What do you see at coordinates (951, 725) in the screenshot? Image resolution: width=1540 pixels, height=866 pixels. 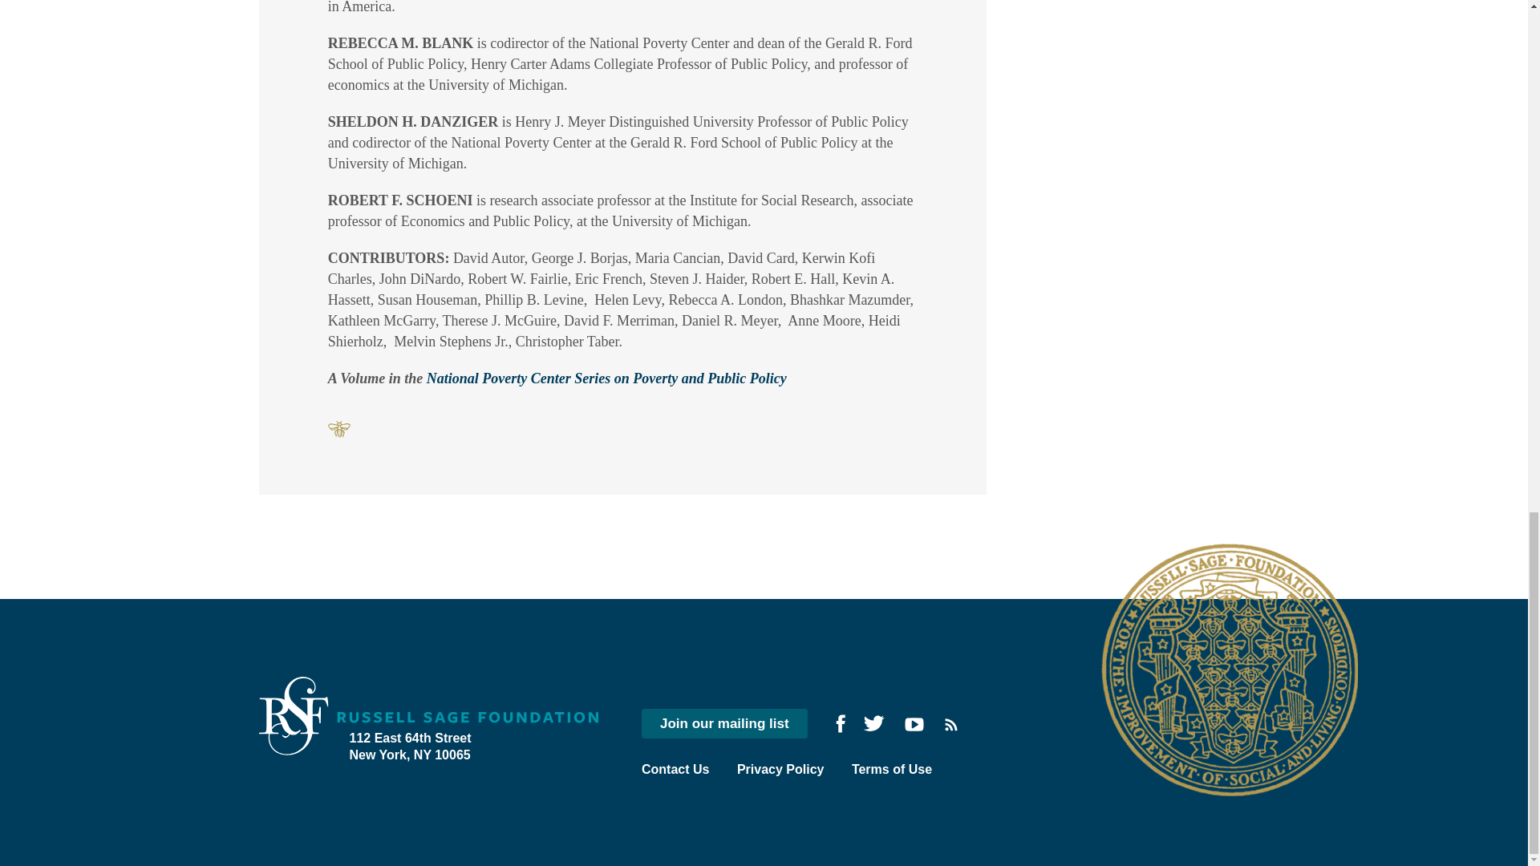 I see `RSS Feed` at bounding box center [951, 725].